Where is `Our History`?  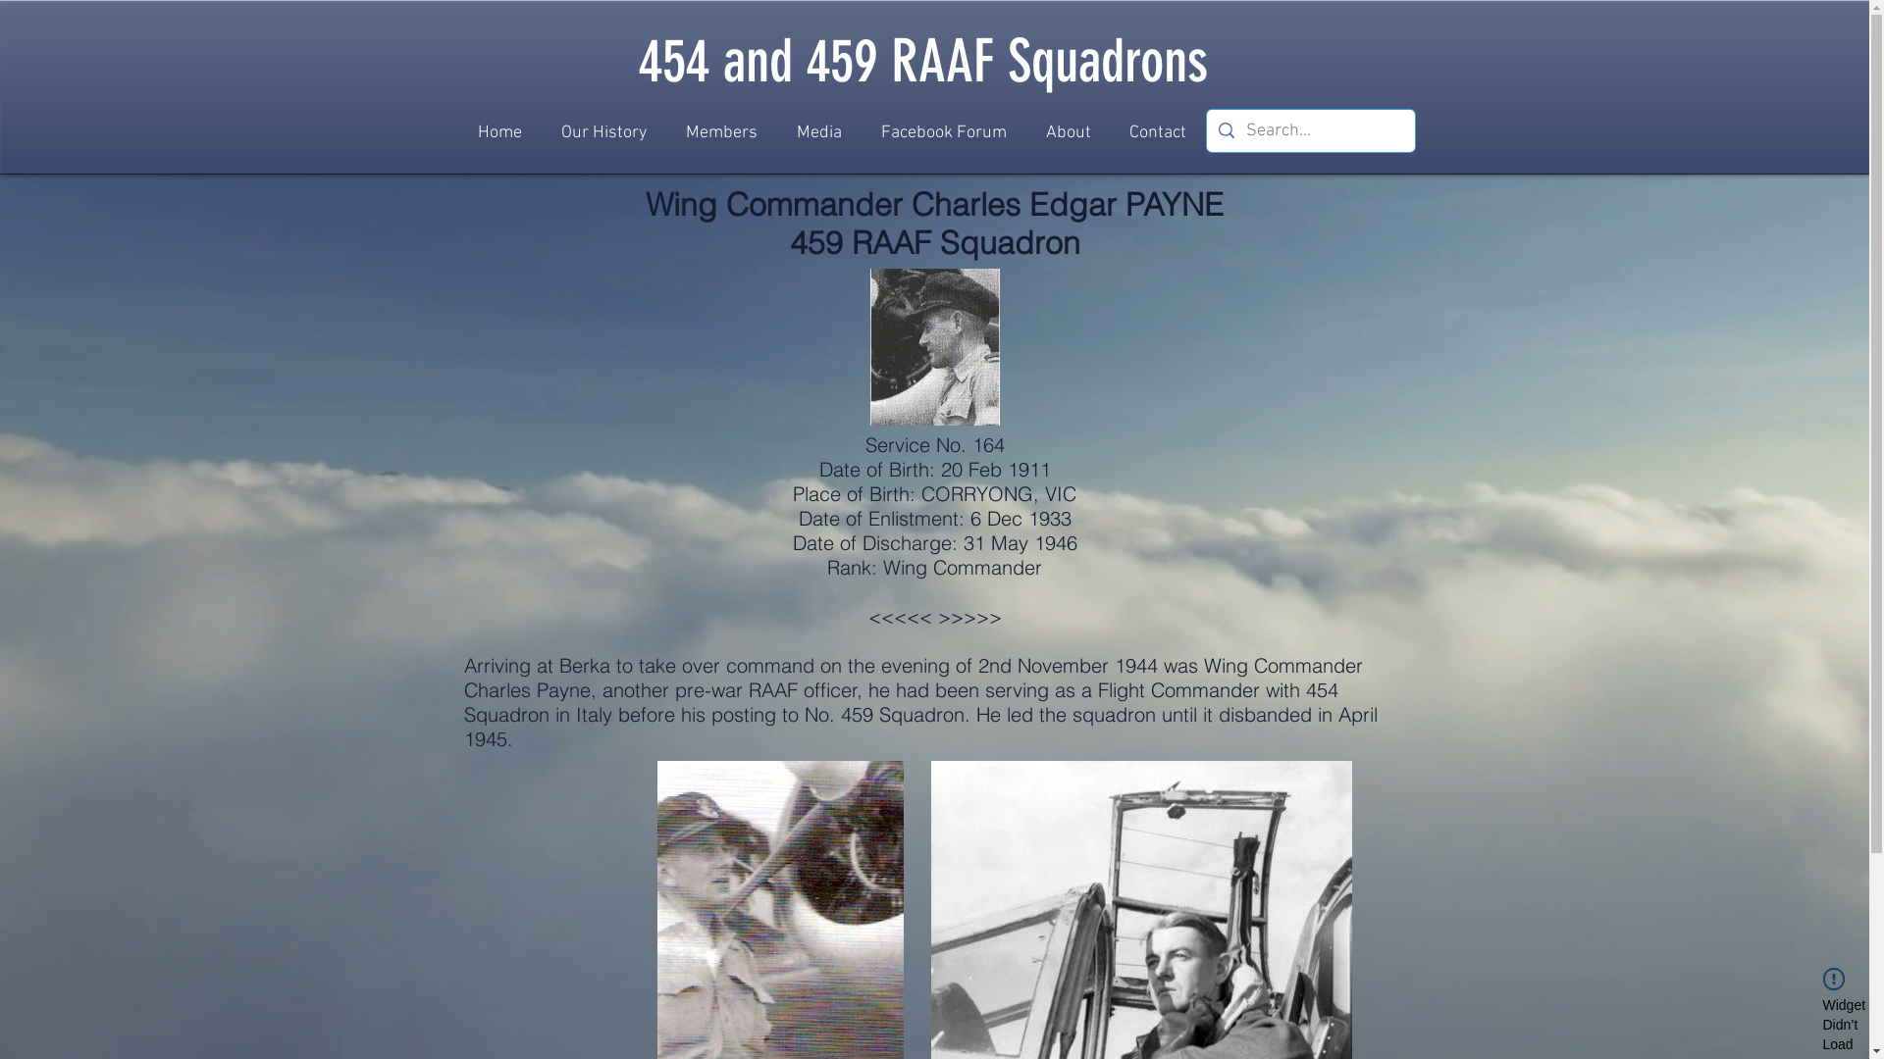
Our History is located at coordinates (604, 133).